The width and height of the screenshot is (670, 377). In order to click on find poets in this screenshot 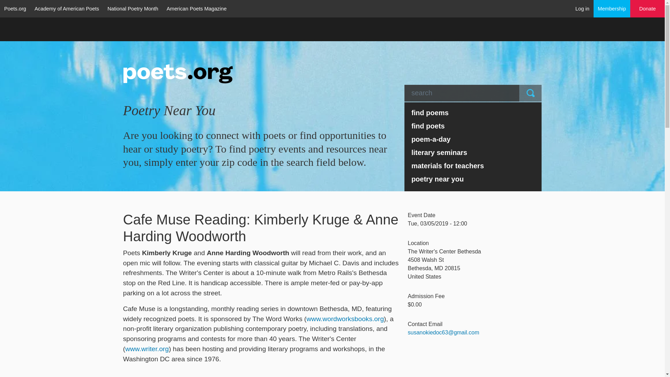, I will do `click(473, 126)`.